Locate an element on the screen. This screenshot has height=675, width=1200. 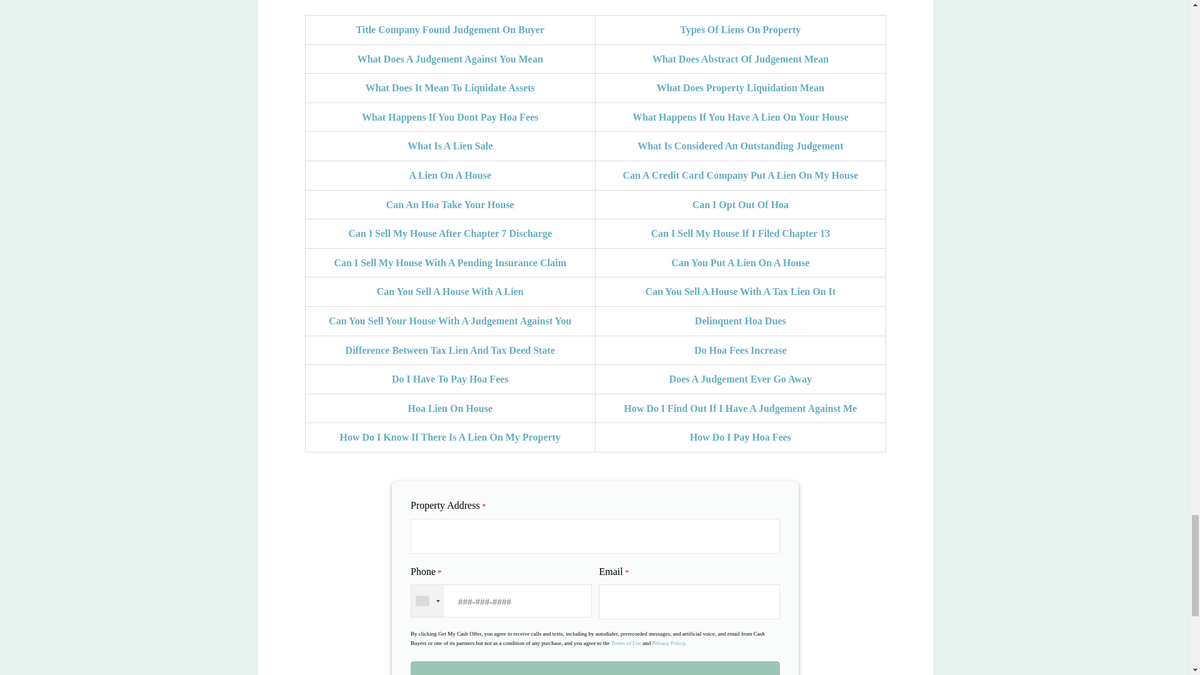
What Does A Judgement Against You Mean is located at coordinates (450, 59).